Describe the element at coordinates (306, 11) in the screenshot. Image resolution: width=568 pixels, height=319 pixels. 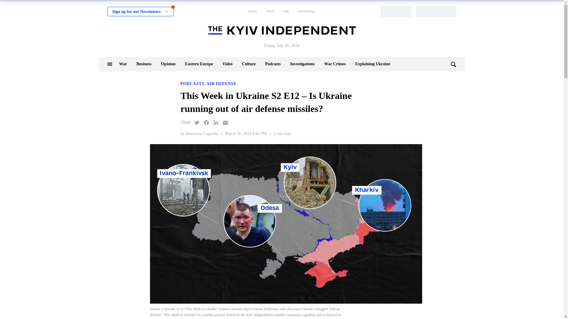
I see `Advertising` at that location.